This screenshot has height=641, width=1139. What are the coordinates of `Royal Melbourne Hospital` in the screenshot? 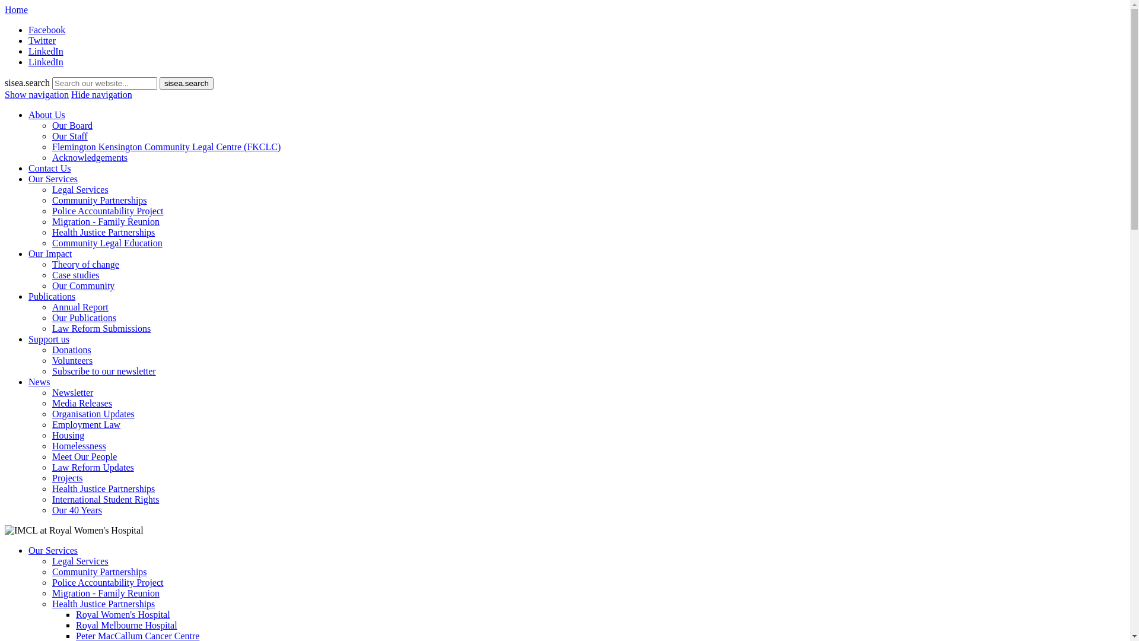 It's located at (127, 626).